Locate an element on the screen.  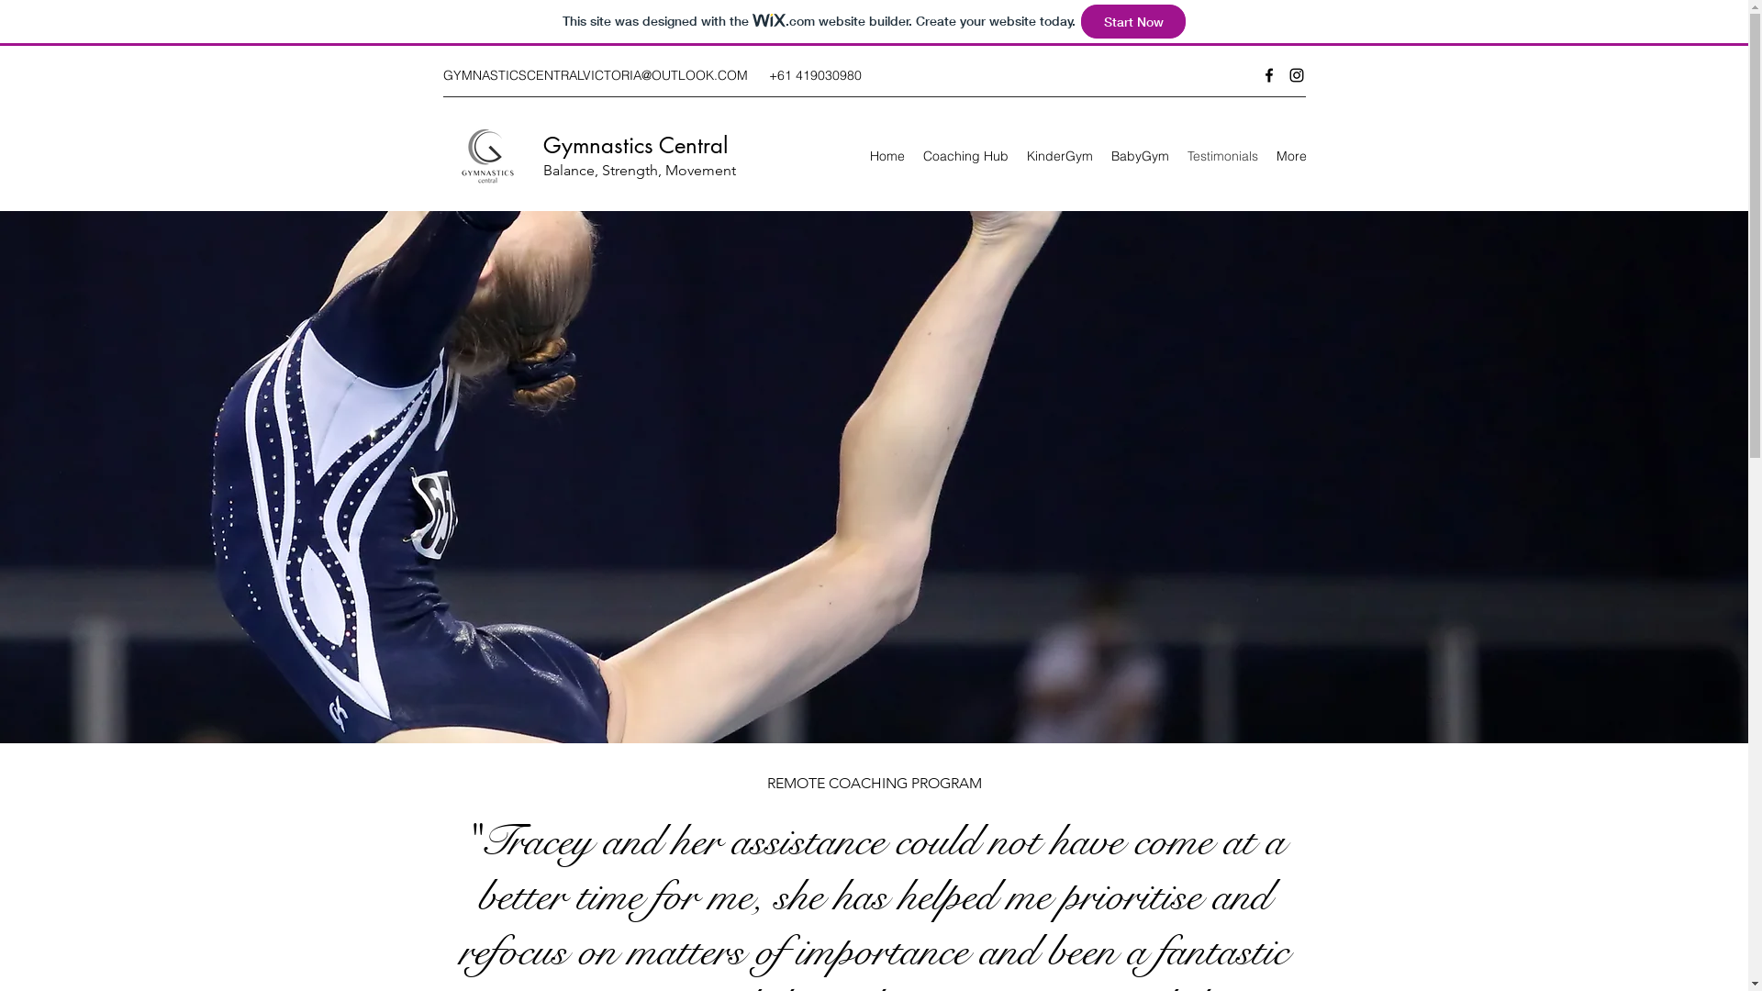
KinderGym is located at coordinates (1059, 156).